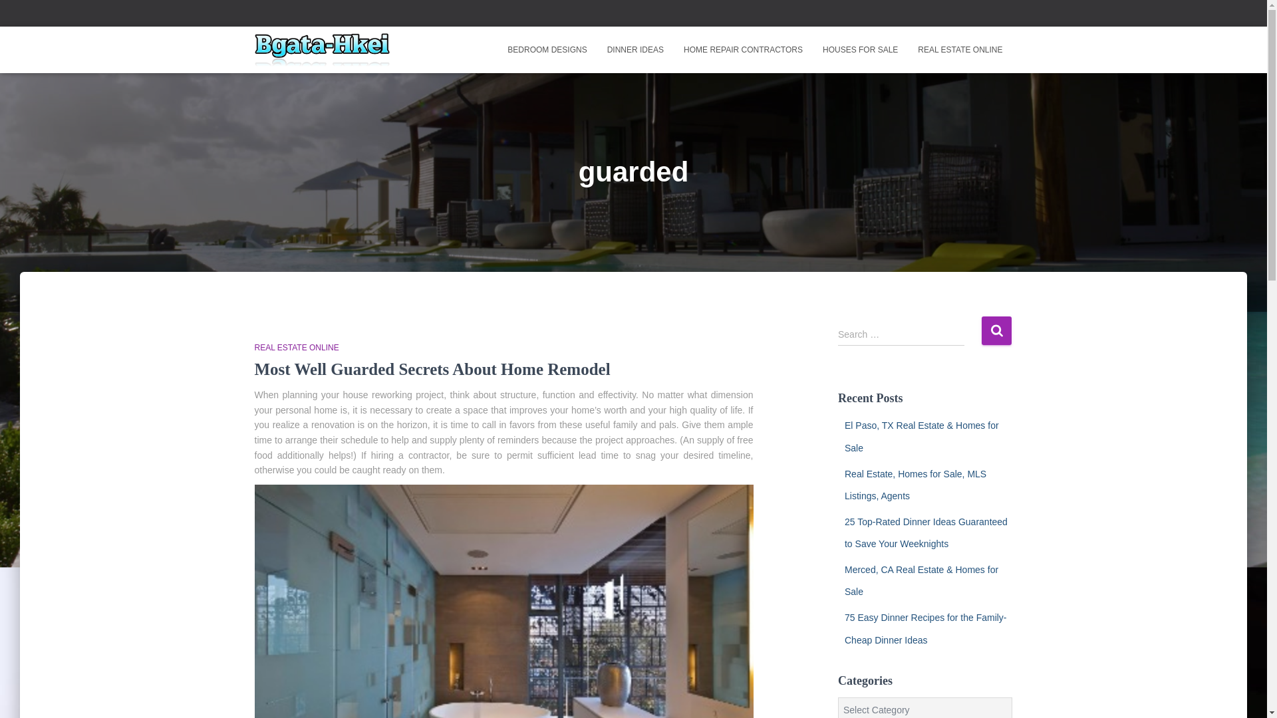  What do you see at coordinates (547, 49) in the screenshot?
I see `BEDROOM DESIGNS` at bounding box center [547, 49].